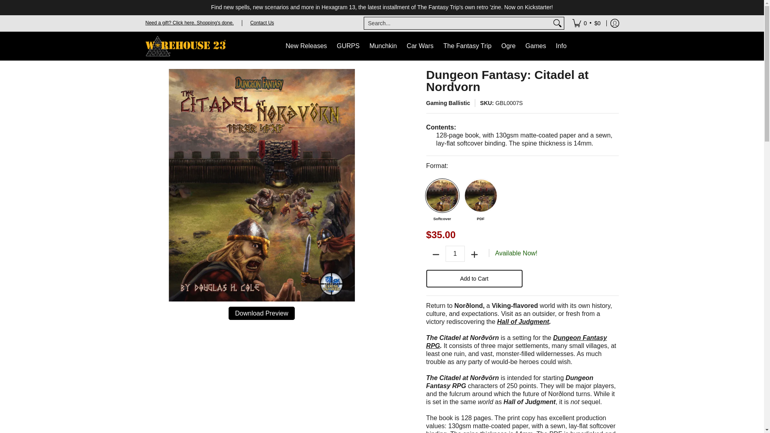 This screenshot has height=433, width=770. What do you see at coordinates (185, 46) in the screenshot?
I see `Warehouse 23` at bounding box center [185, 46].